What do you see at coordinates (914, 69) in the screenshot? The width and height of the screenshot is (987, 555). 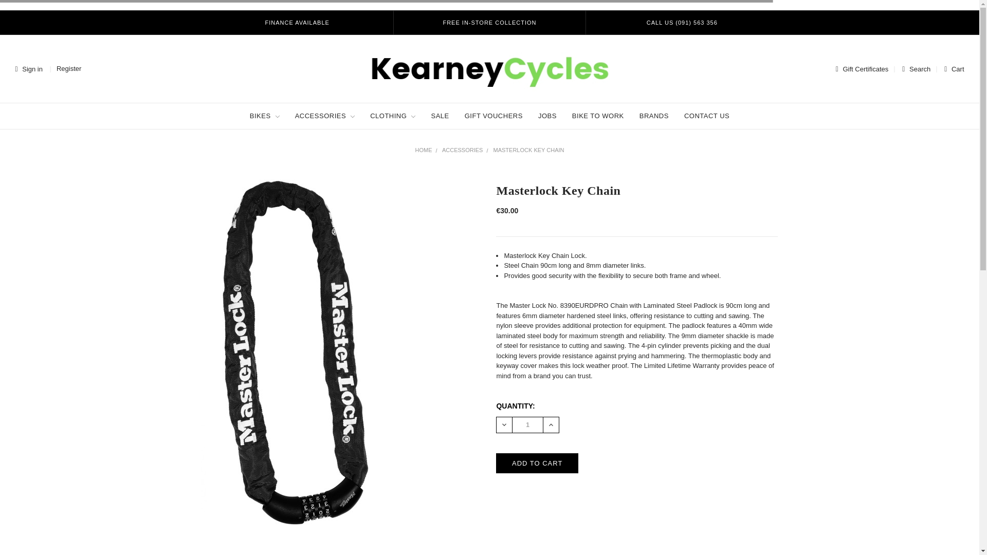 I see `Search` at bounding box center [914, 69].